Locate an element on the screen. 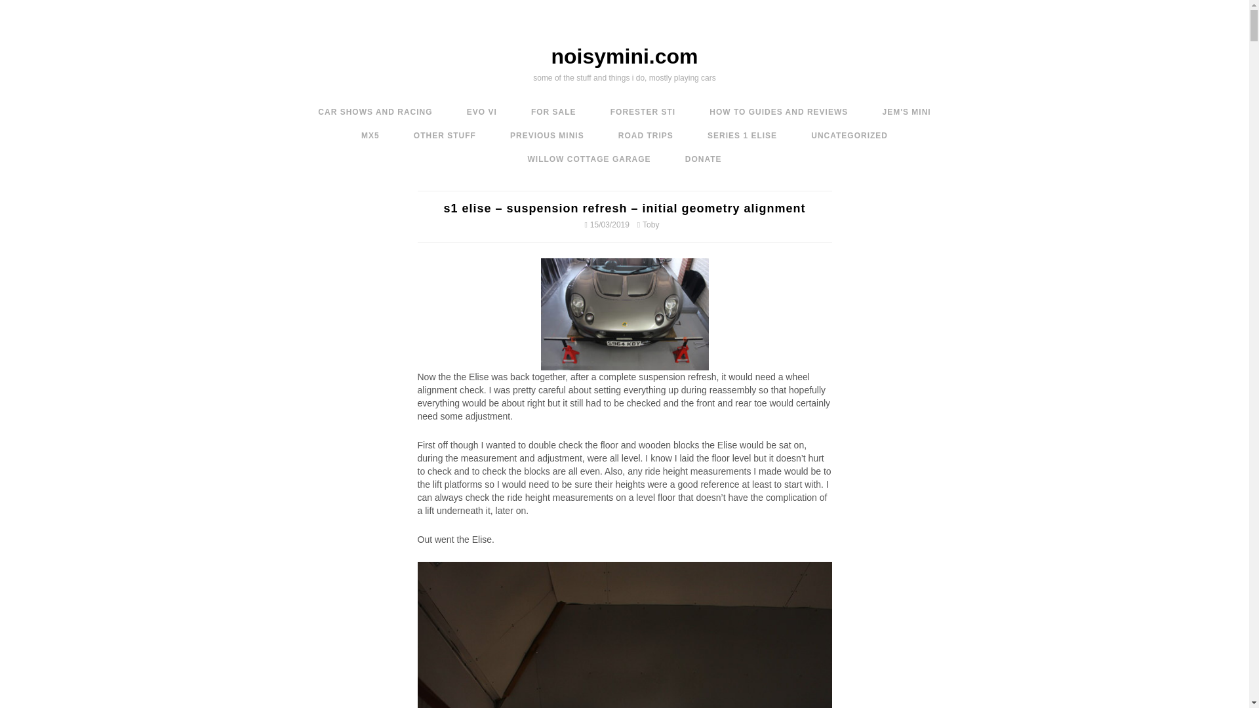  UNCATEGORIZED is located at coordinates (850, 135).